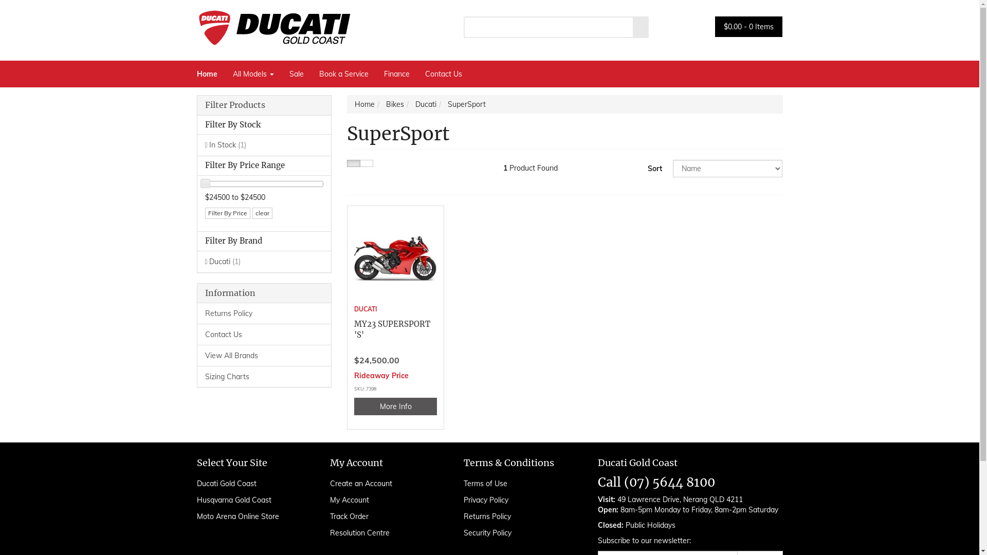 The image size is (987, 555). Describe the element at coordinates (297, 74) in the screenshot. I see `Sale` at that location.